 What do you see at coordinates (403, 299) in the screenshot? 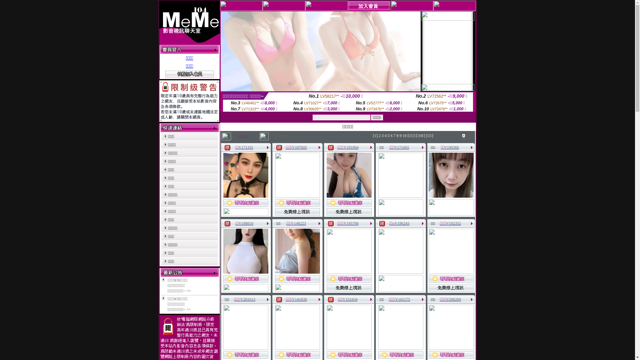
I see `V165175` at bounding box center [403, 299].